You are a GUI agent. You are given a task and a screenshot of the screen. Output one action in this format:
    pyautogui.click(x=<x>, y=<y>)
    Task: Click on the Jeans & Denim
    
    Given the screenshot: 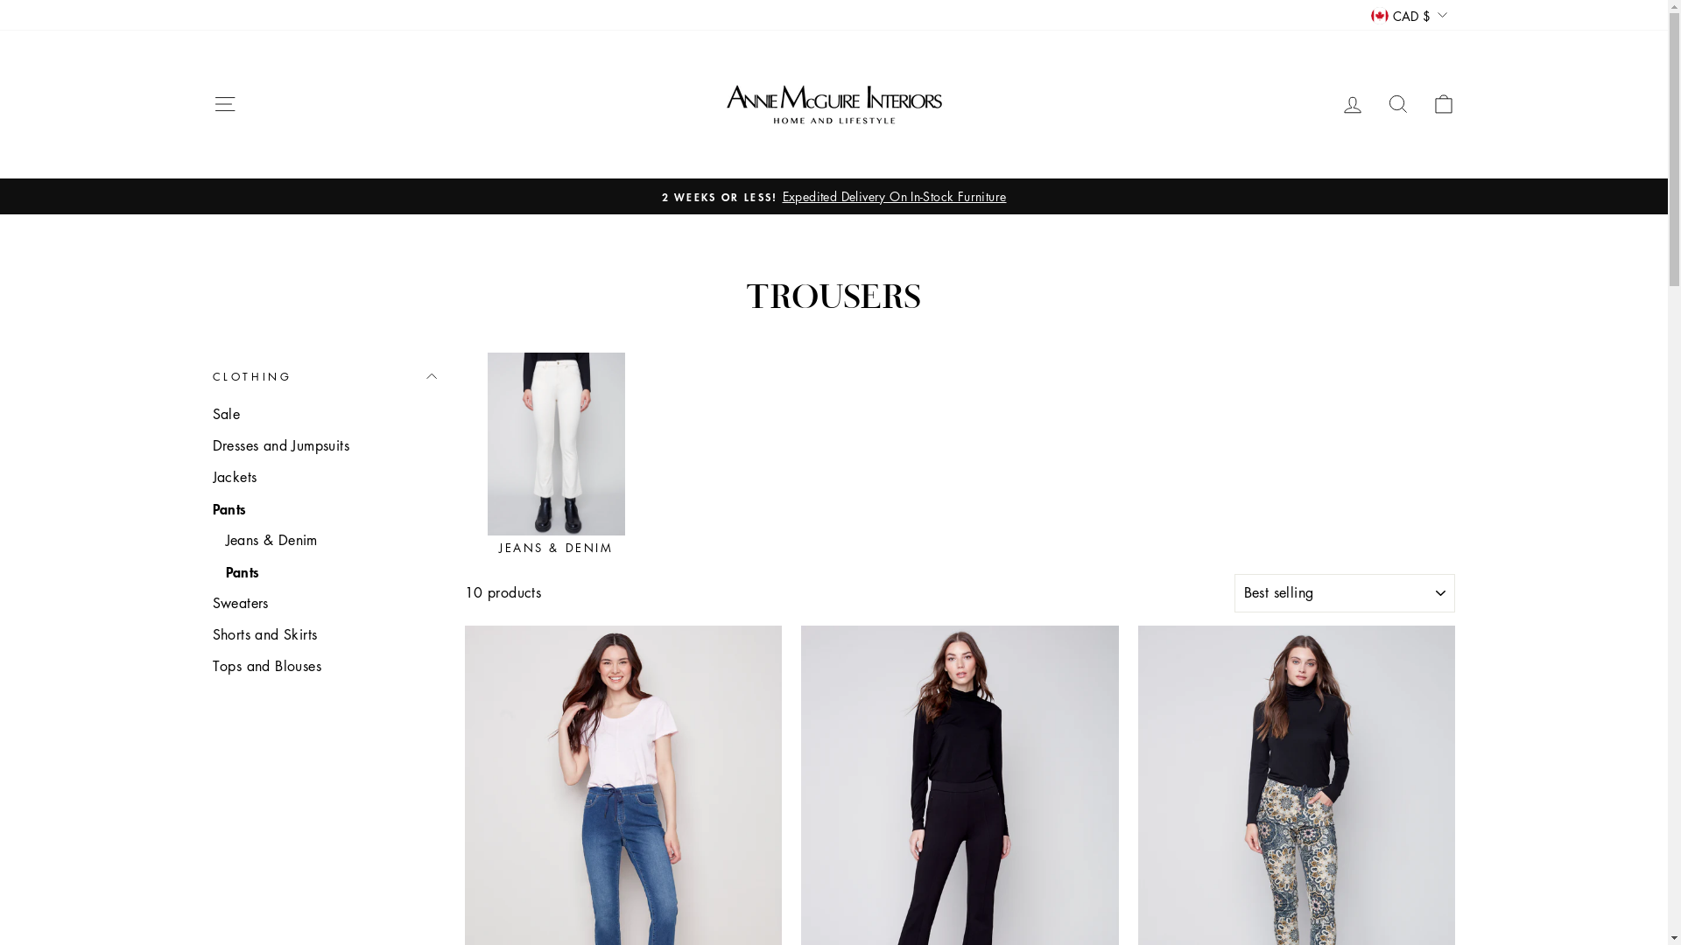 What is the action you would take?
    pyautogui.click(x=331, y=540)
    